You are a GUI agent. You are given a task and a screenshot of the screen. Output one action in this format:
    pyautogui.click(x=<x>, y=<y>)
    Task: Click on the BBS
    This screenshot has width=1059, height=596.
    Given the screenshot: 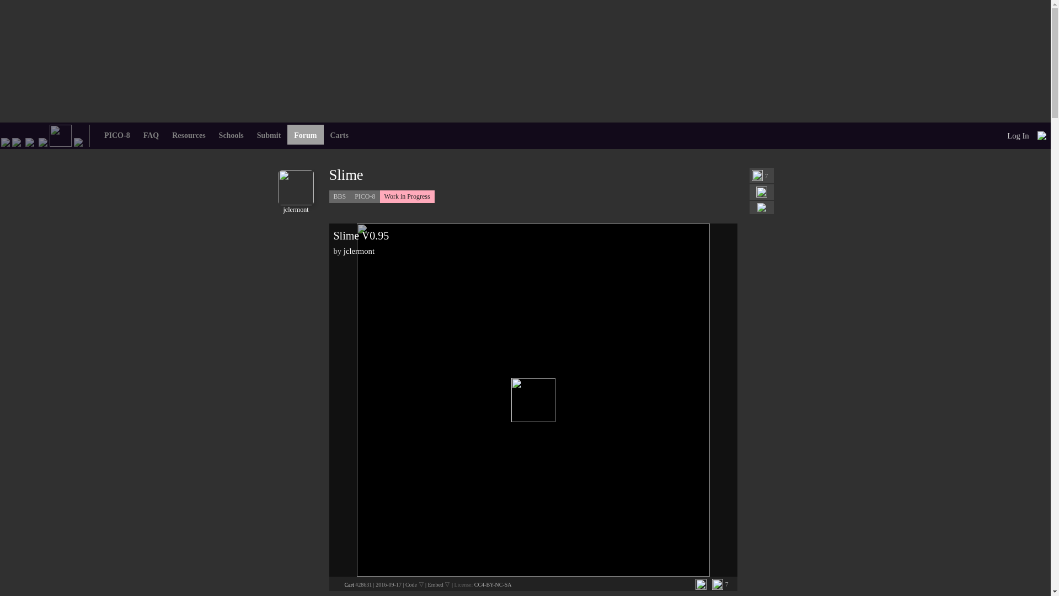 What is the action you would take?
    pyautogui.click(x=61, y=135)
    